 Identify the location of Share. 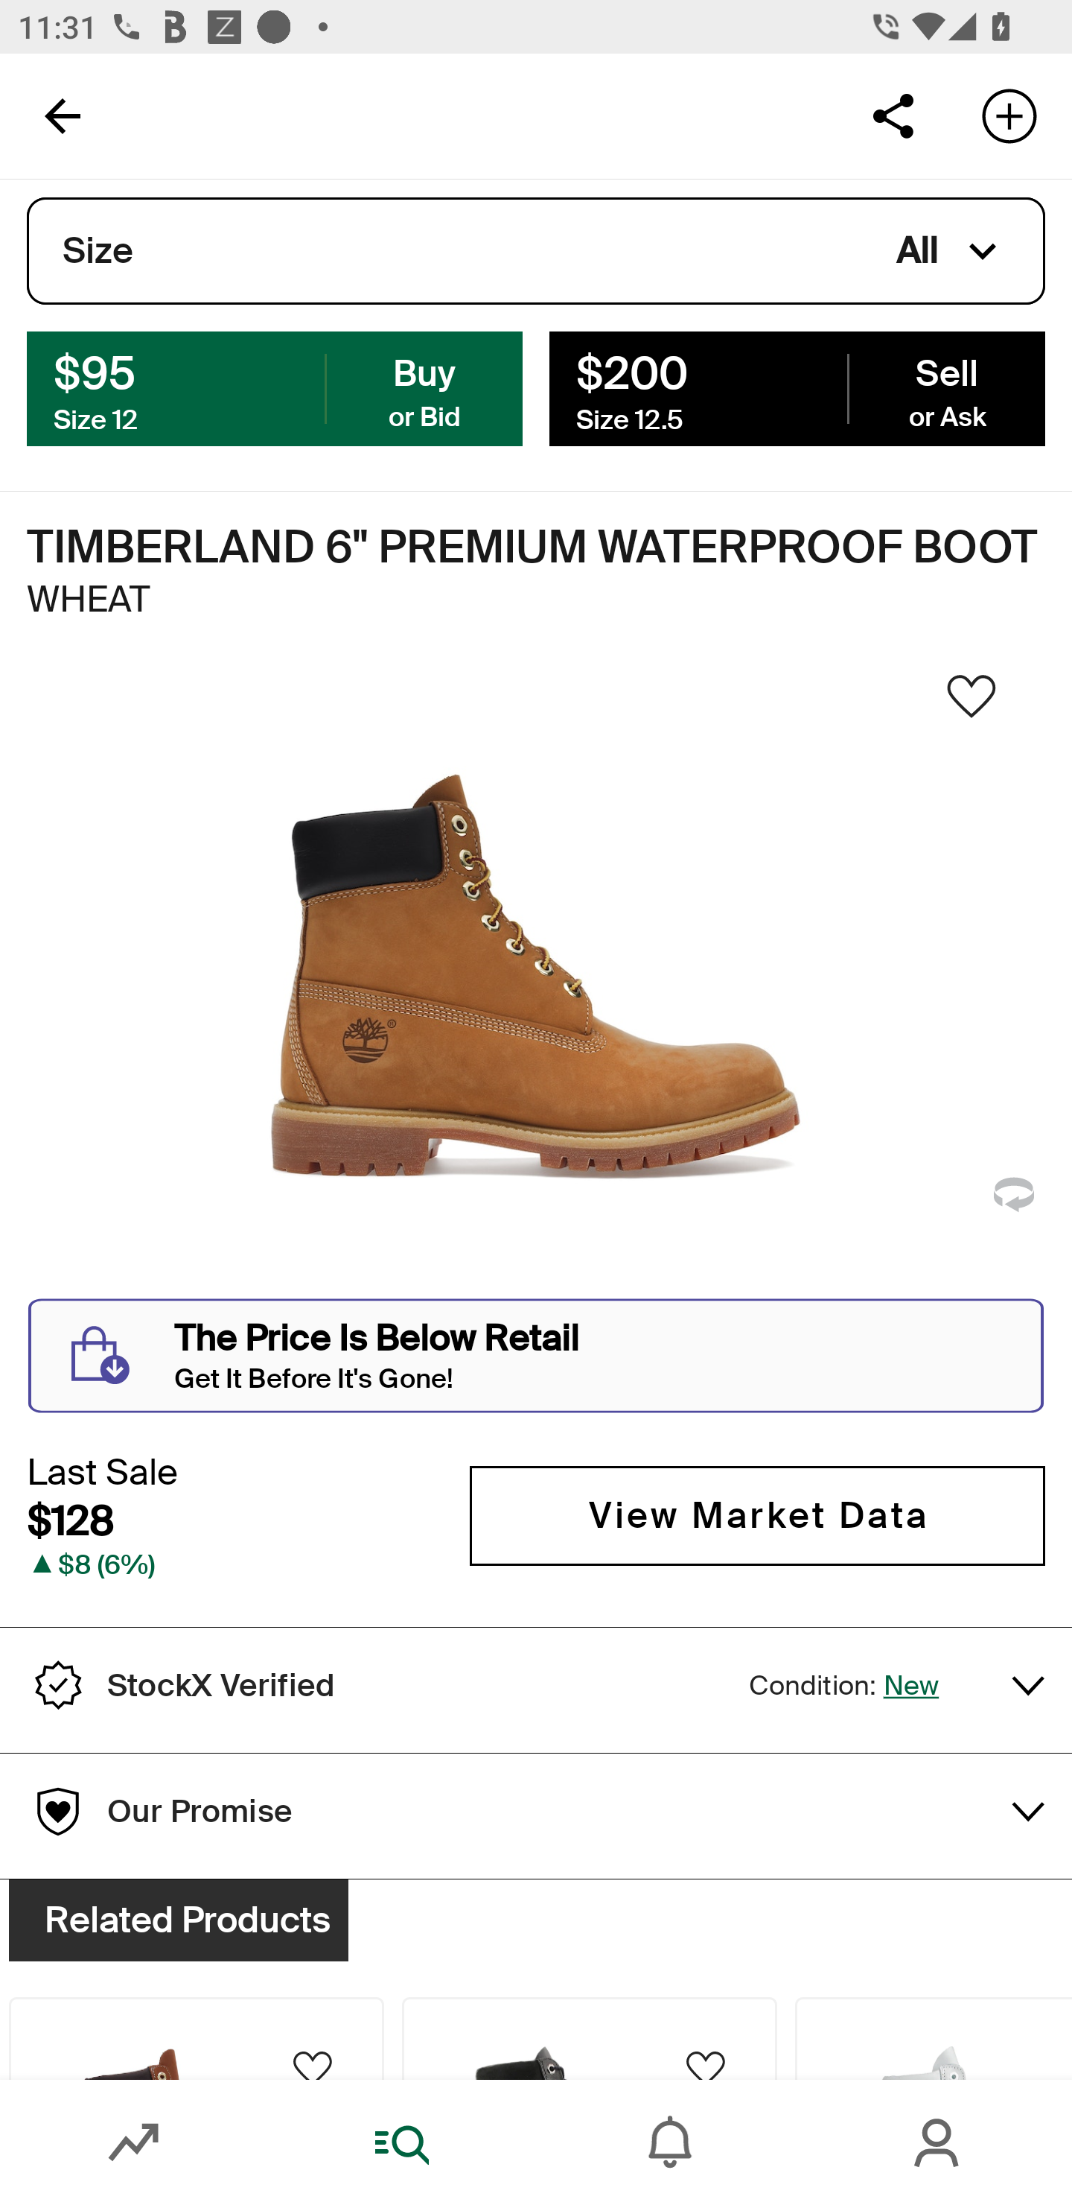
(893, 115).